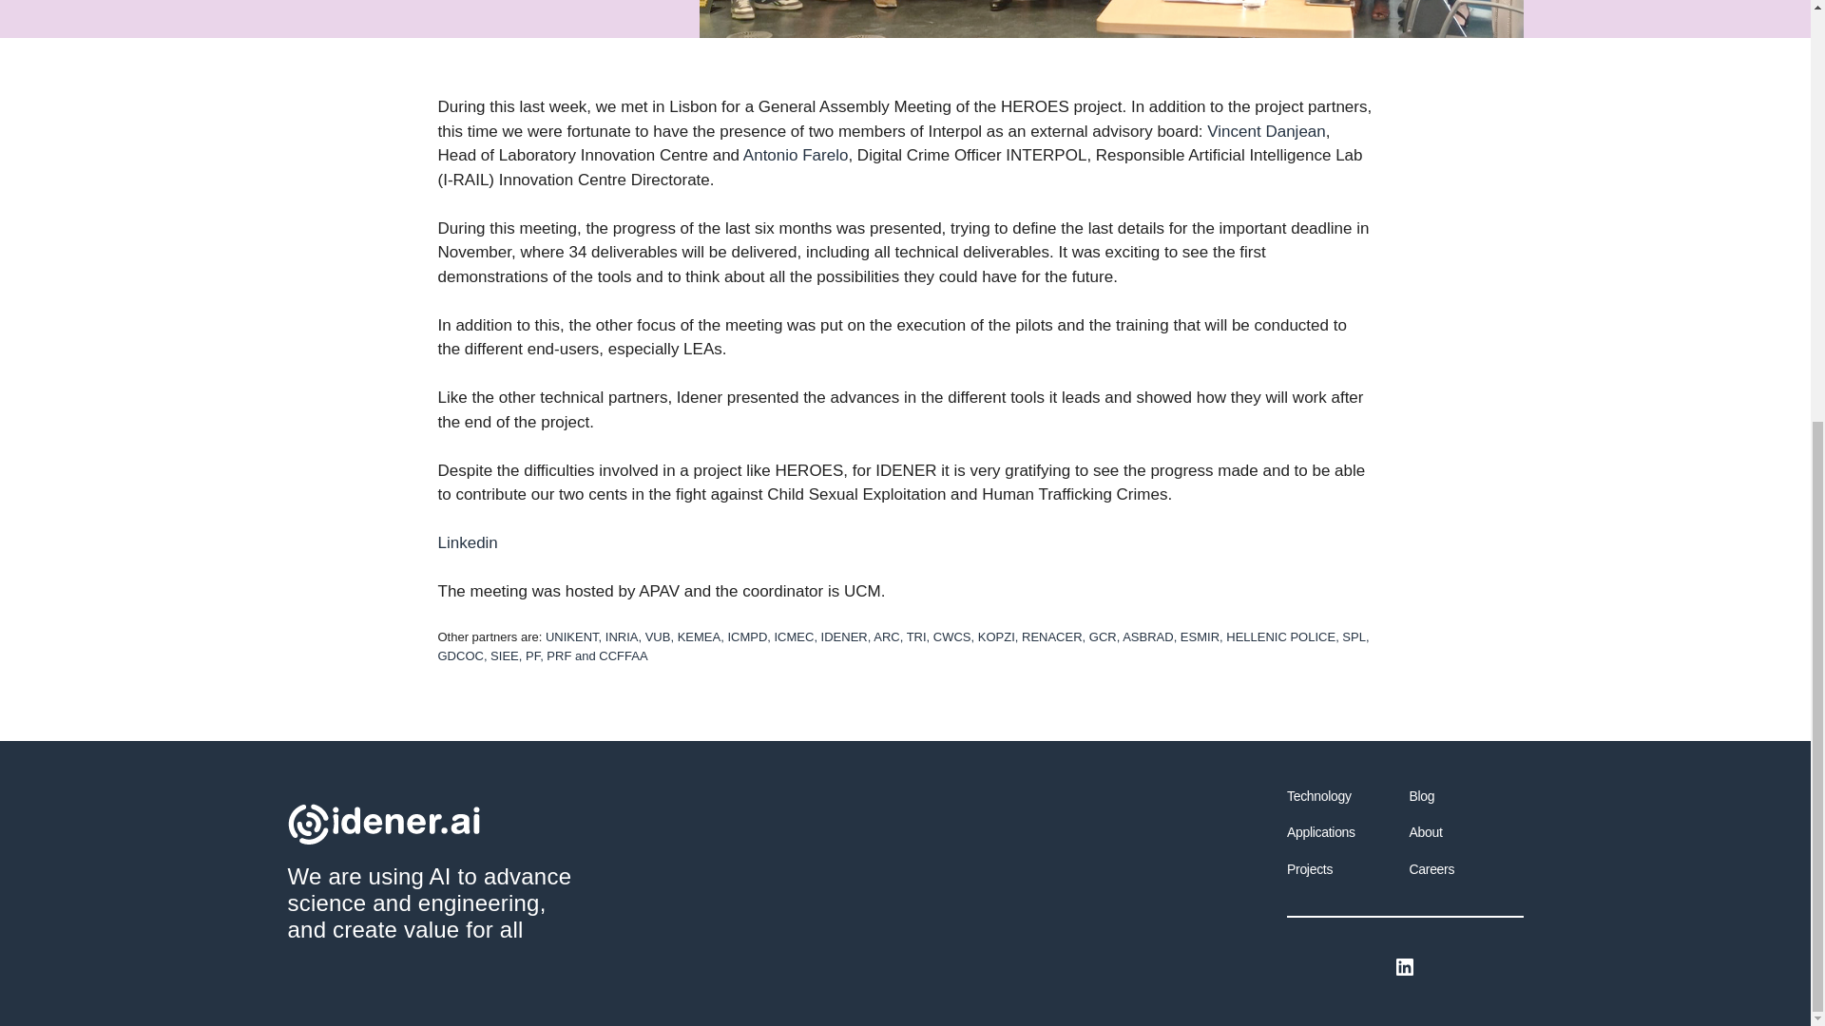 The image size is (1825, 1026). Describe the element at coordinates (1422, 796) in the screenshot. I see `Blog` at that location.